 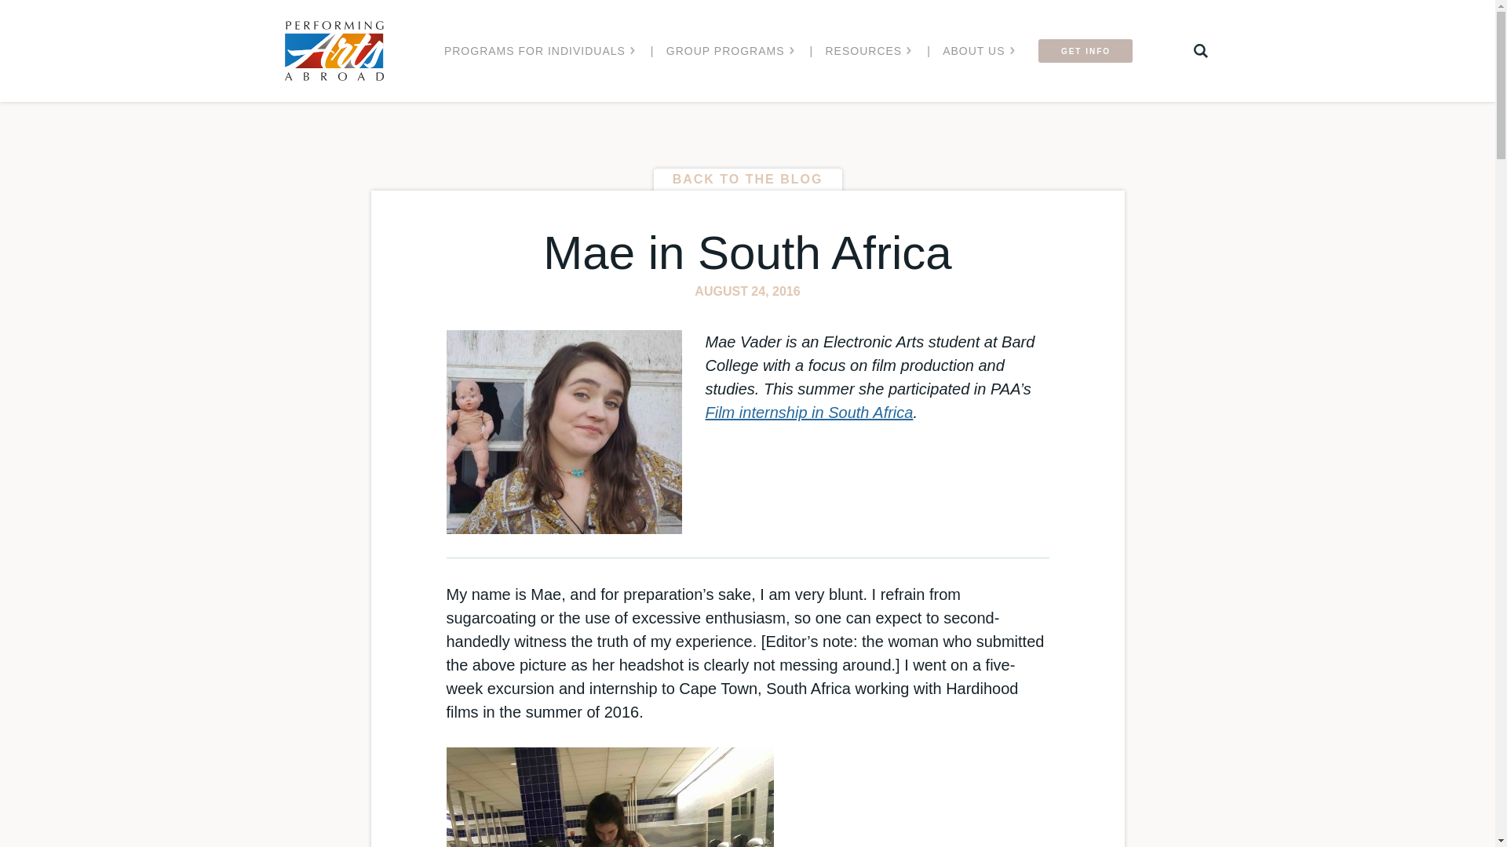 I want to click on GROUP PROGRAMS, so click(x=730, y=50).